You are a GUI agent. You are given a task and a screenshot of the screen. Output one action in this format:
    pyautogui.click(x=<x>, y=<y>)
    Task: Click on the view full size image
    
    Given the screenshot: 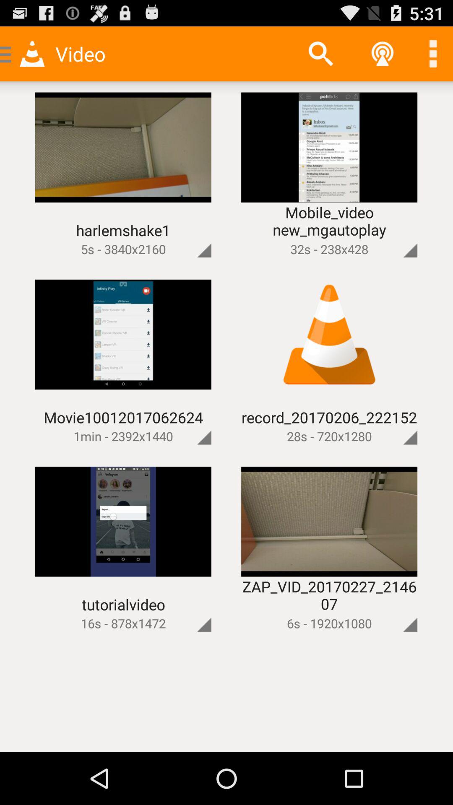 What is the action you would take?
    pyautogui.click(x=396, y=423)
    